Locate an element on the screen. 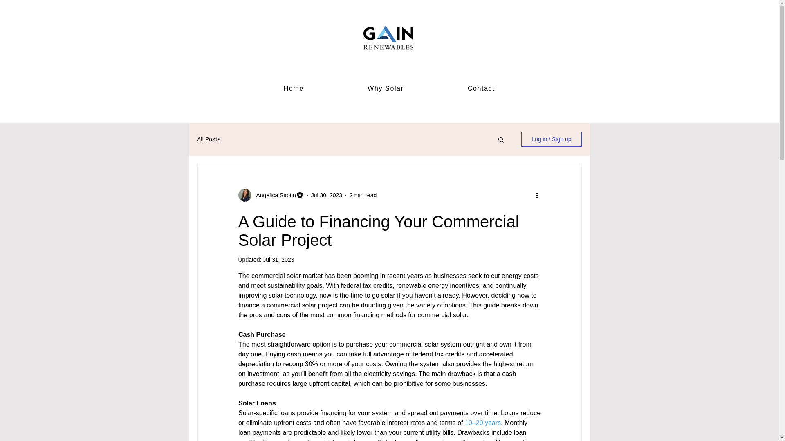 The width and height of the screenshot is (785, 441). Contact is located at coordinates (481, 89).